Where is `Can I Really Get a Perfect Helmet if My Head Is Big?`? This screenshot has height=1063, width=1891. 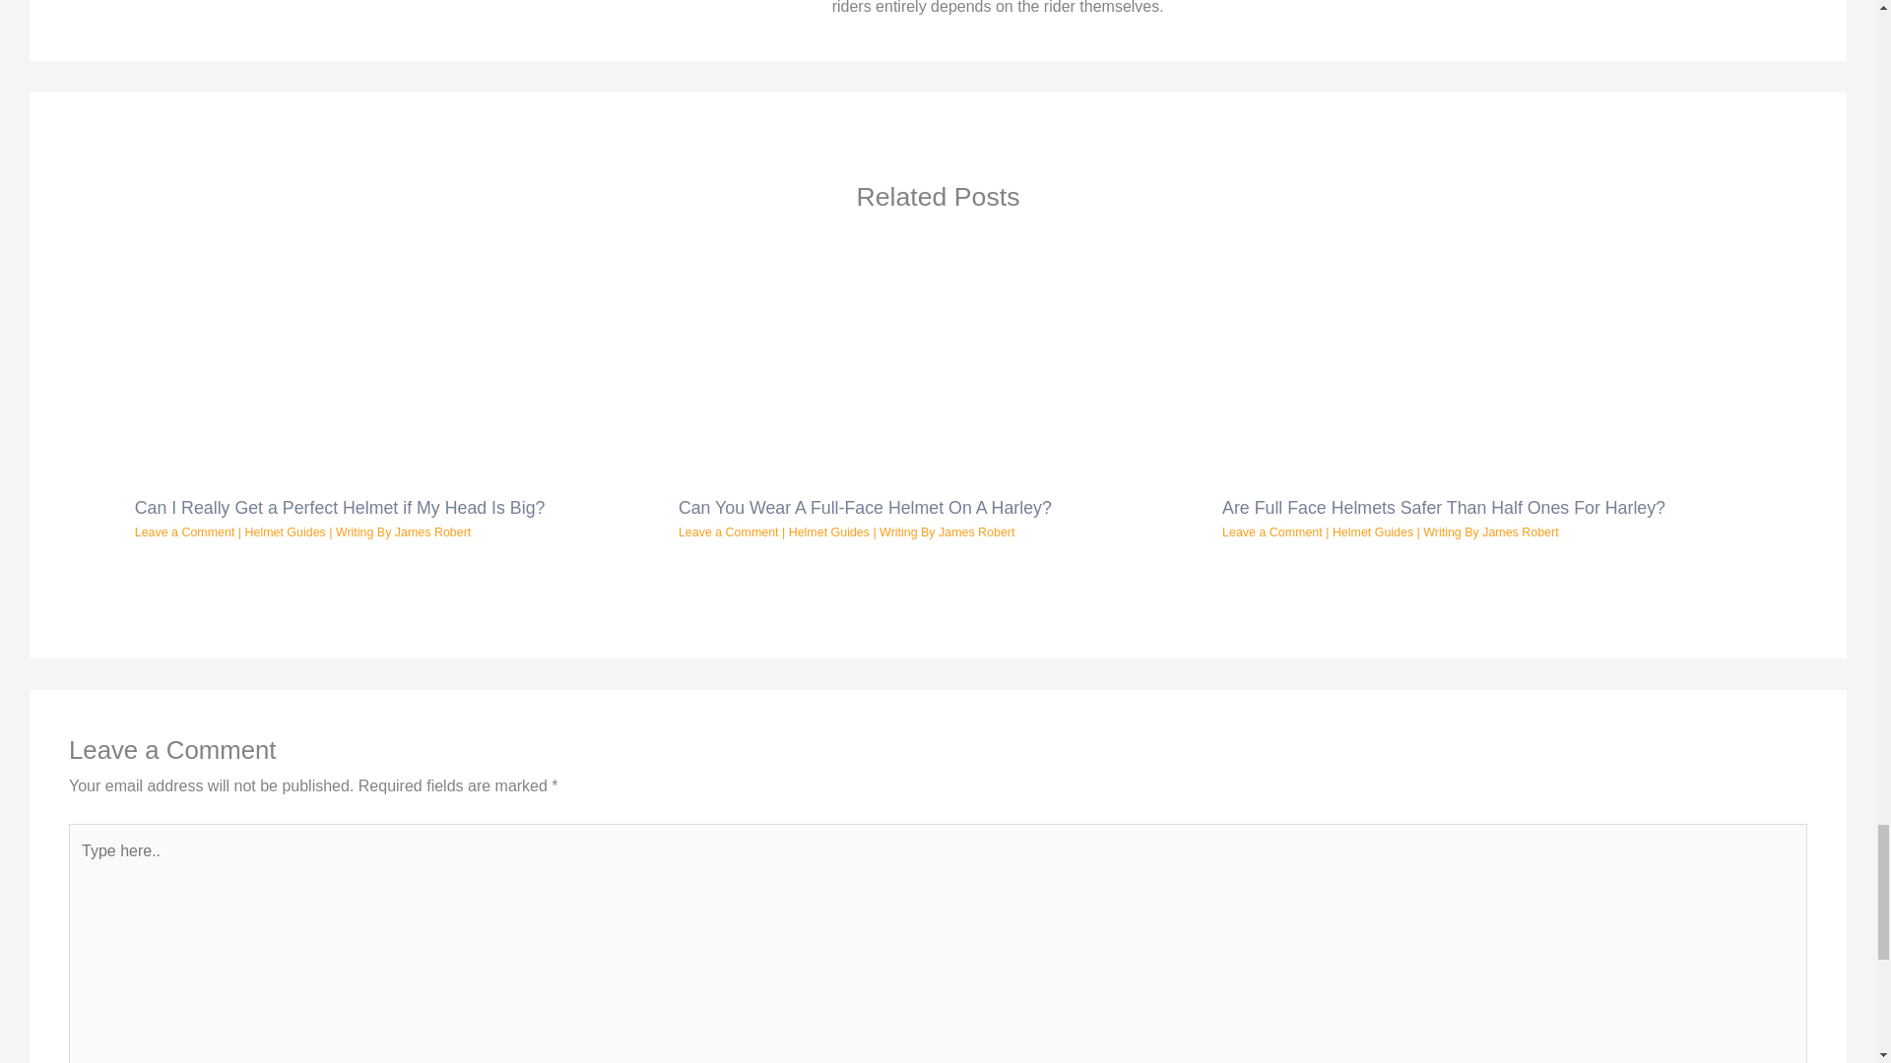 Can I Really Get a Perfect Helmet if My Head Is Big? is located at coordinates (340, 508).